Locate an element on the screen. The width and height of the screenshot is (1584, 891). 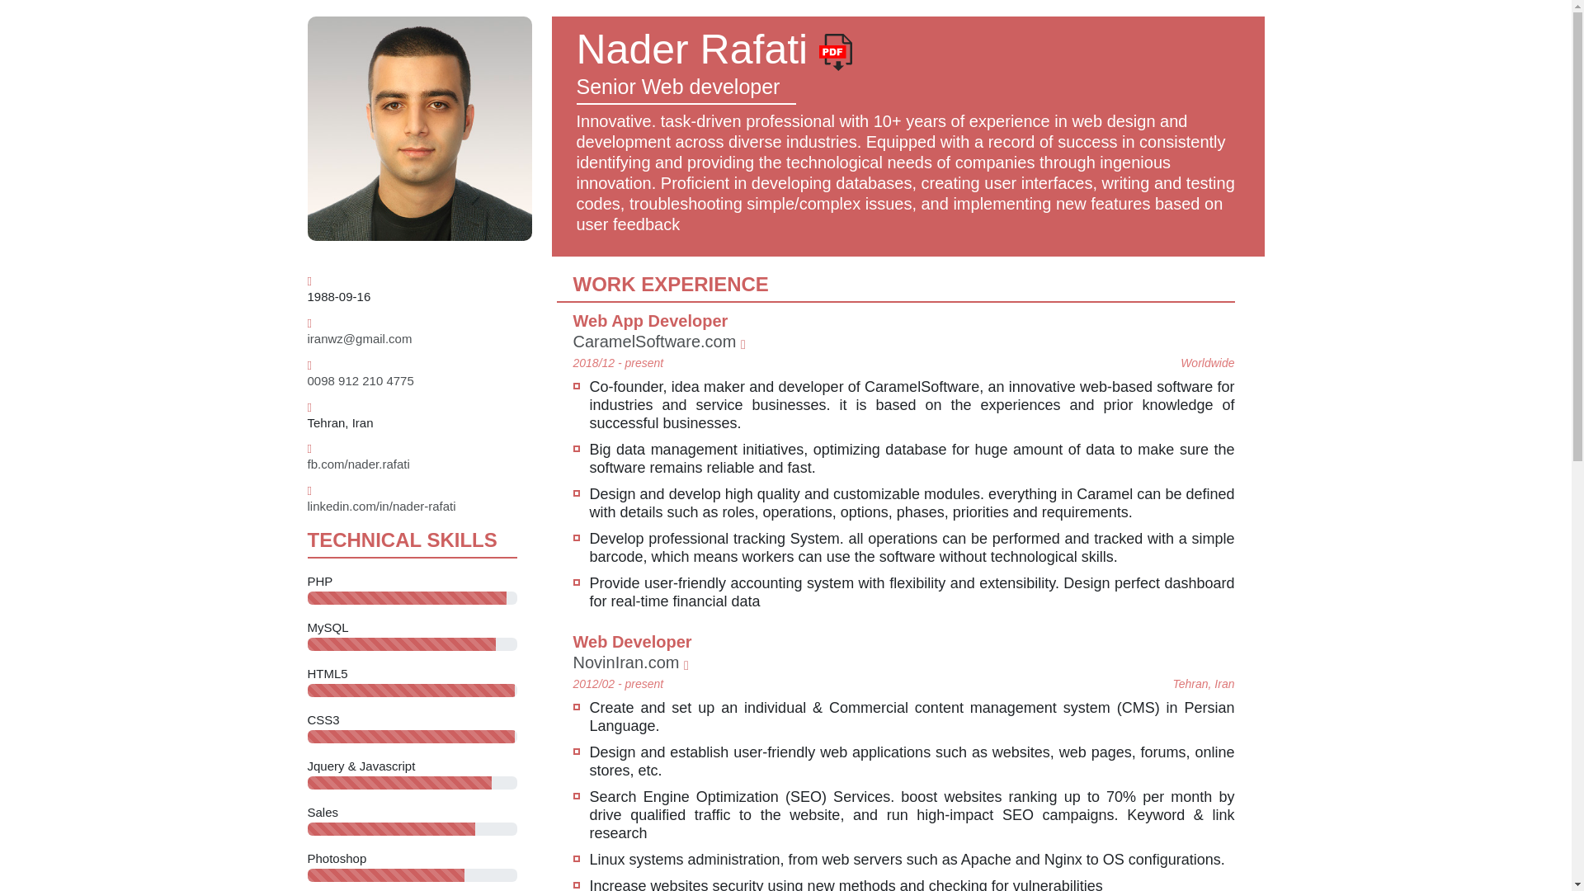
CaramelSoftware.com is located at coordinates (658, 342).